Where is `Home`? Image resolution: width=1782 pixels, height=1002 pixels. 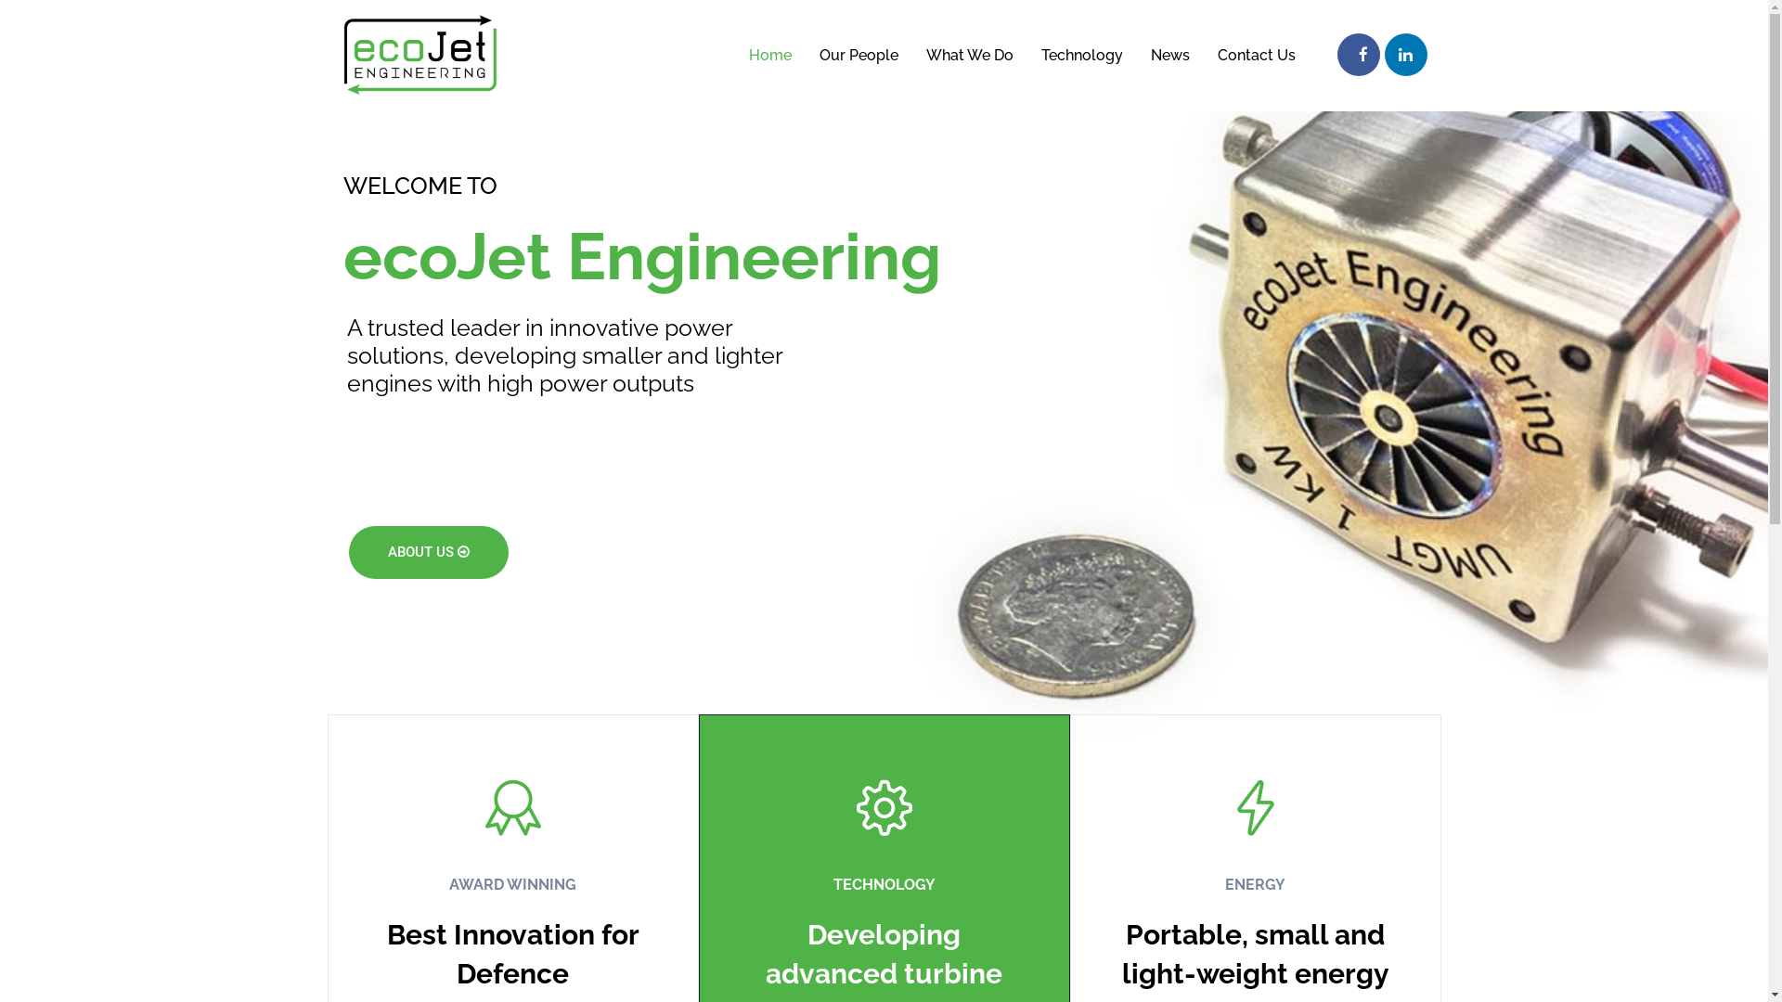 Home is located at coordinates (776, 56).